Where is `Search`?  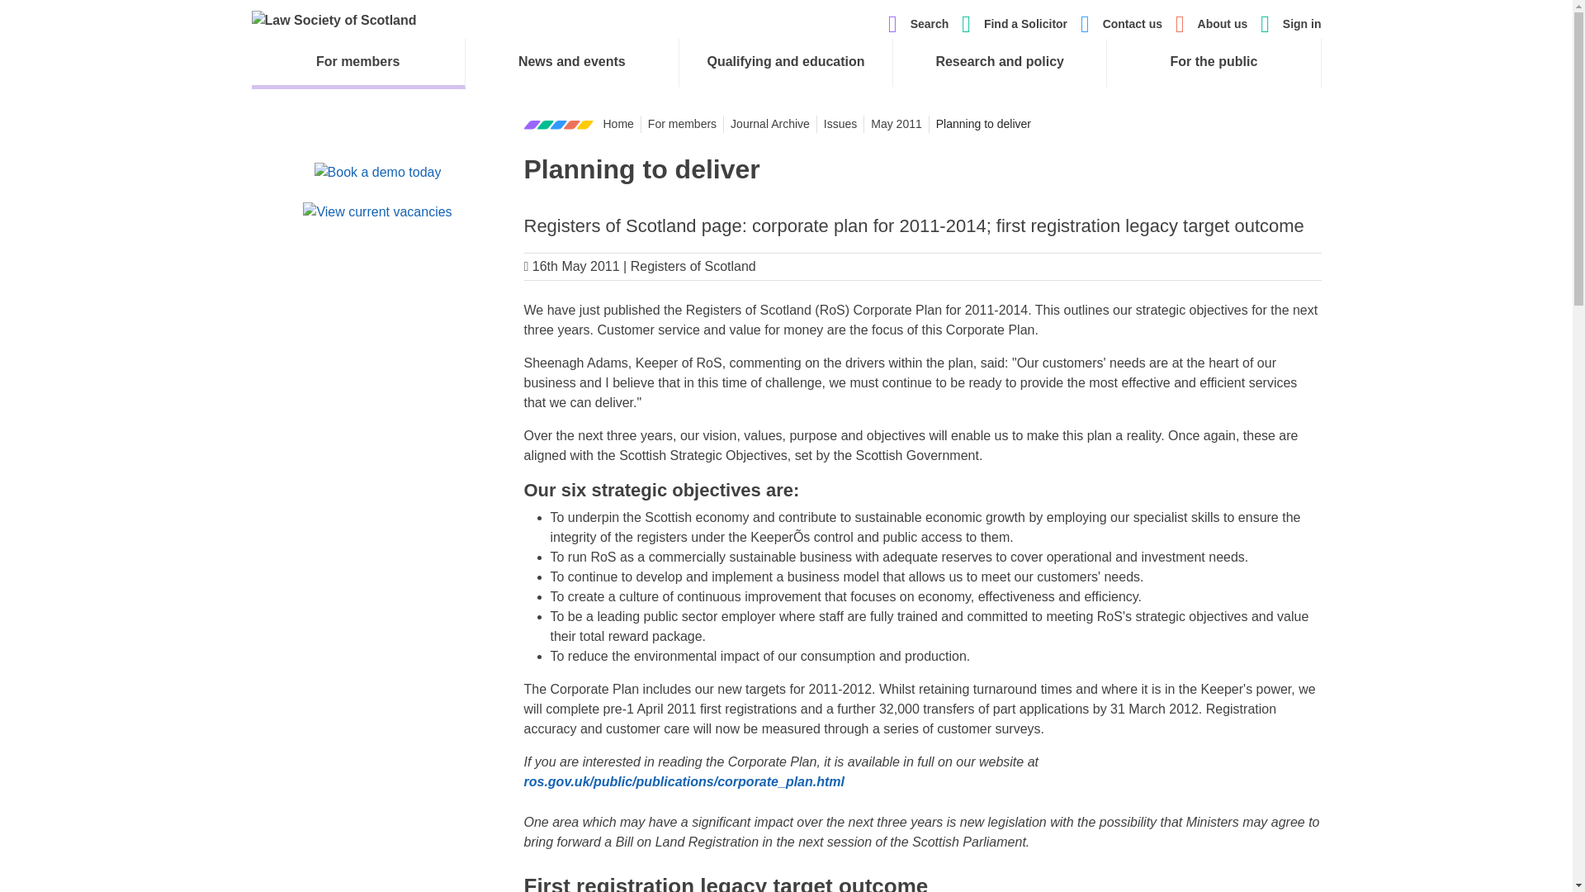 Search is located at coordinates (918, 25).